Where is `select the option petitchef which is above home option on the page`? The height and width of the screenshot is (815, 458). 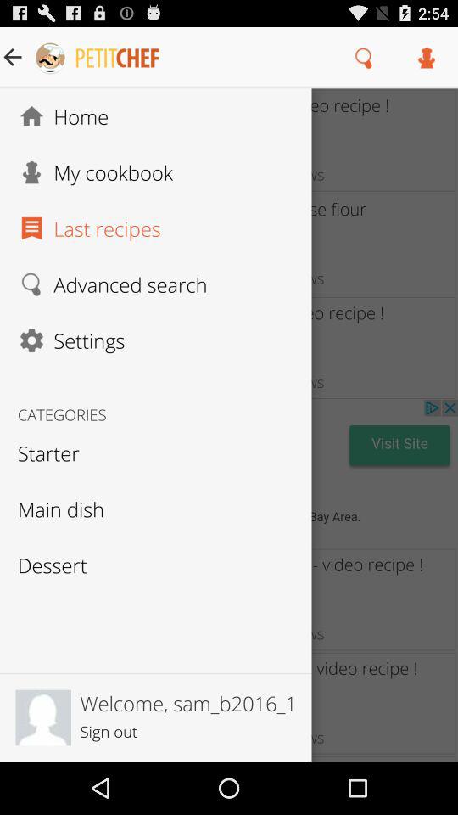
select the option petitchef which is above home option on the page is located at coordinates (98, 58).